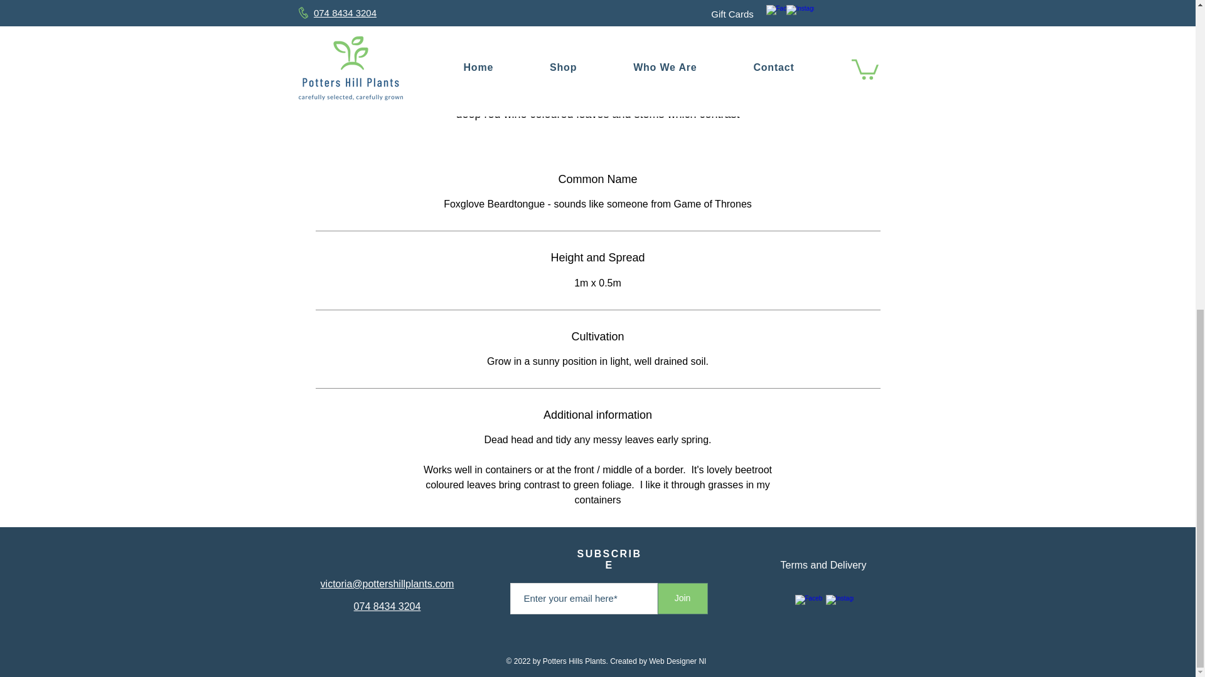 The height and width of the screenshot is (677, 1205). I want to click on 074 8434 3204, so click(387, 607).